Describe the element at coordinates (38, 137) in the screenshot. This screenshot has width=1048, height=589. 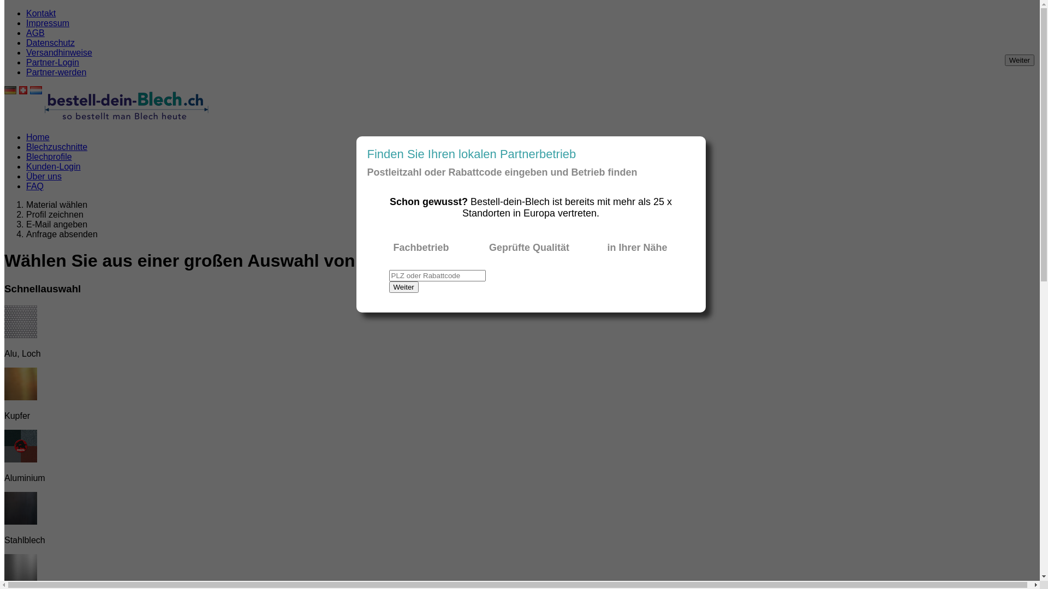
I see `Home` at that location.